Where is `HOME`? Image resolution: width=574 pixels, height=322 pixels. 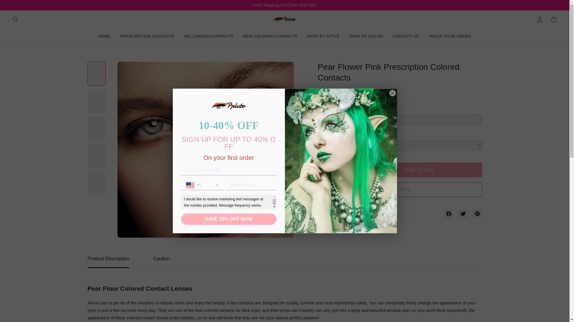 HOME is located at coordinates (323, 36).